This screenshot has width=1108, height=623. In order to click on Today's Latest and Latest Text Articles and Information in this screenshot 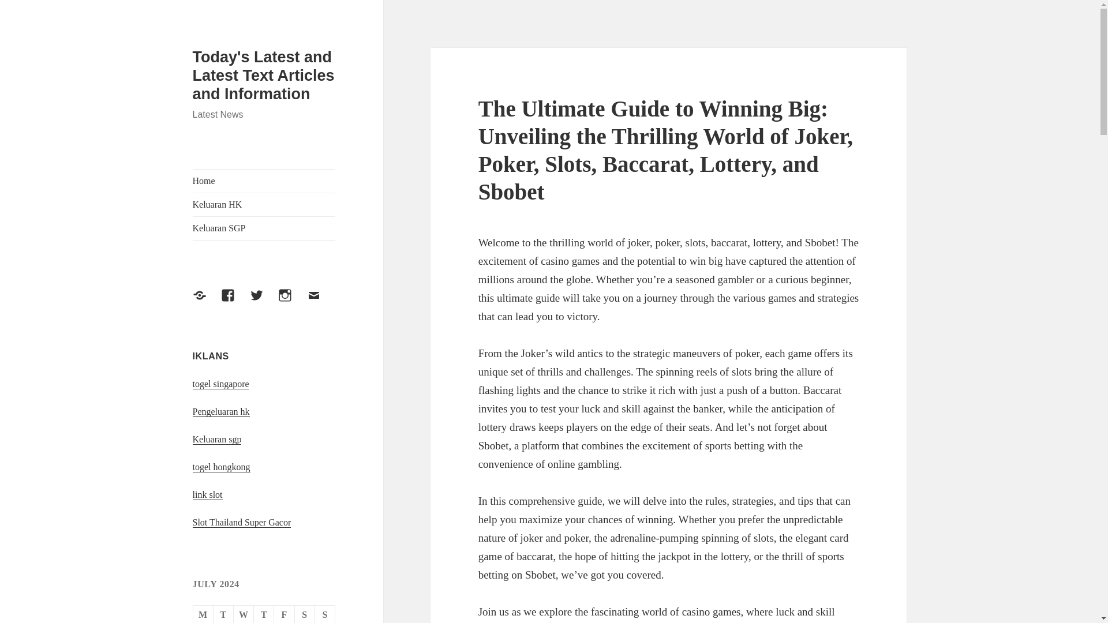, I will do `click(263, 76)`.